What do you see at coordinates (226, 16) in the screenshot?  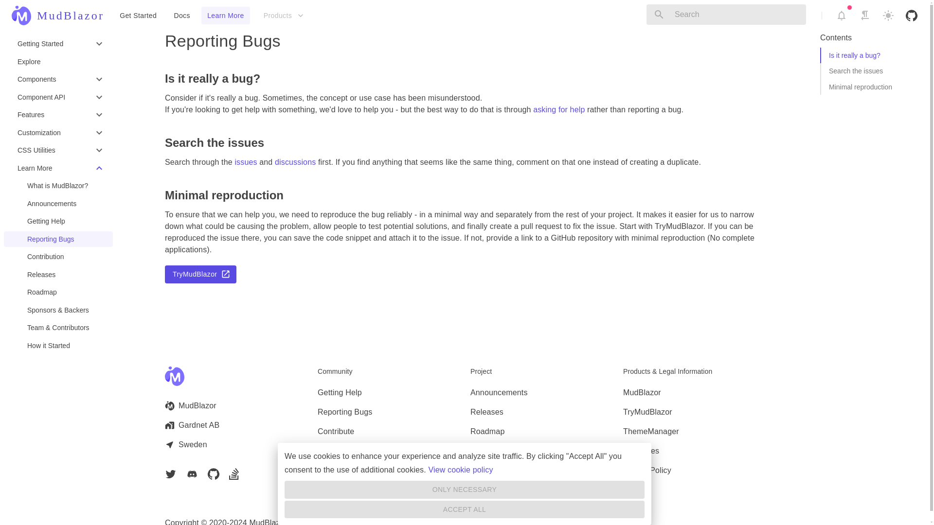 I see `Learn More` at bounding box center [226, 16].